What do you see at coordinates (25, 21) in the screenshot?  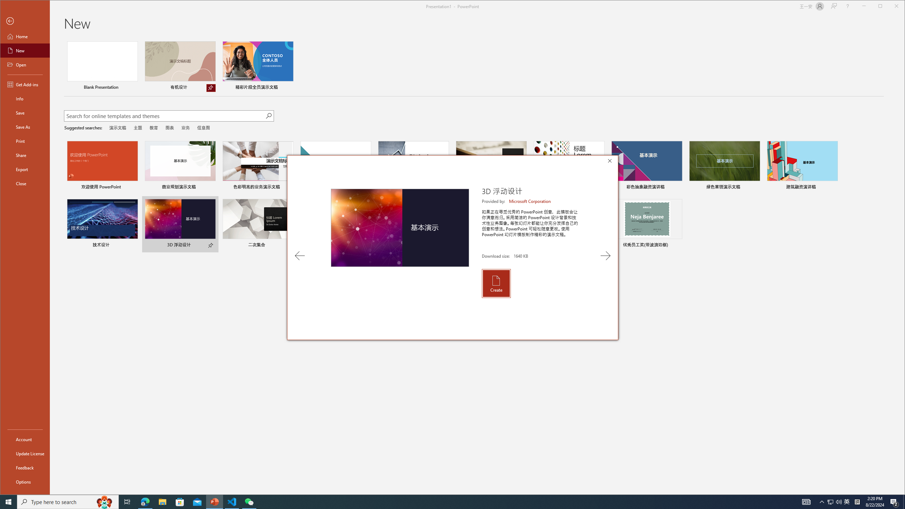 I see `Back` at bounding box center [25, 21].